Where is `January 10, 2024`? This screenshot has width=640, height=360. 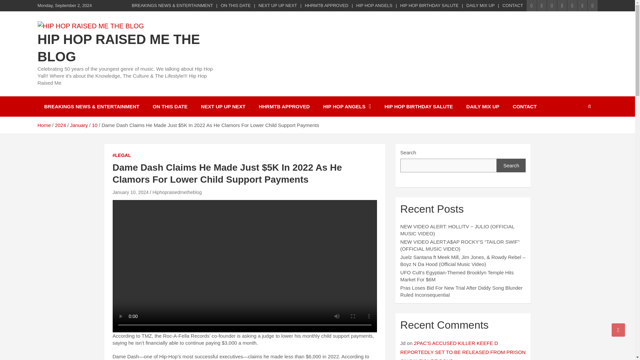 January 10, 2024 is located at coordinates (130, 192).